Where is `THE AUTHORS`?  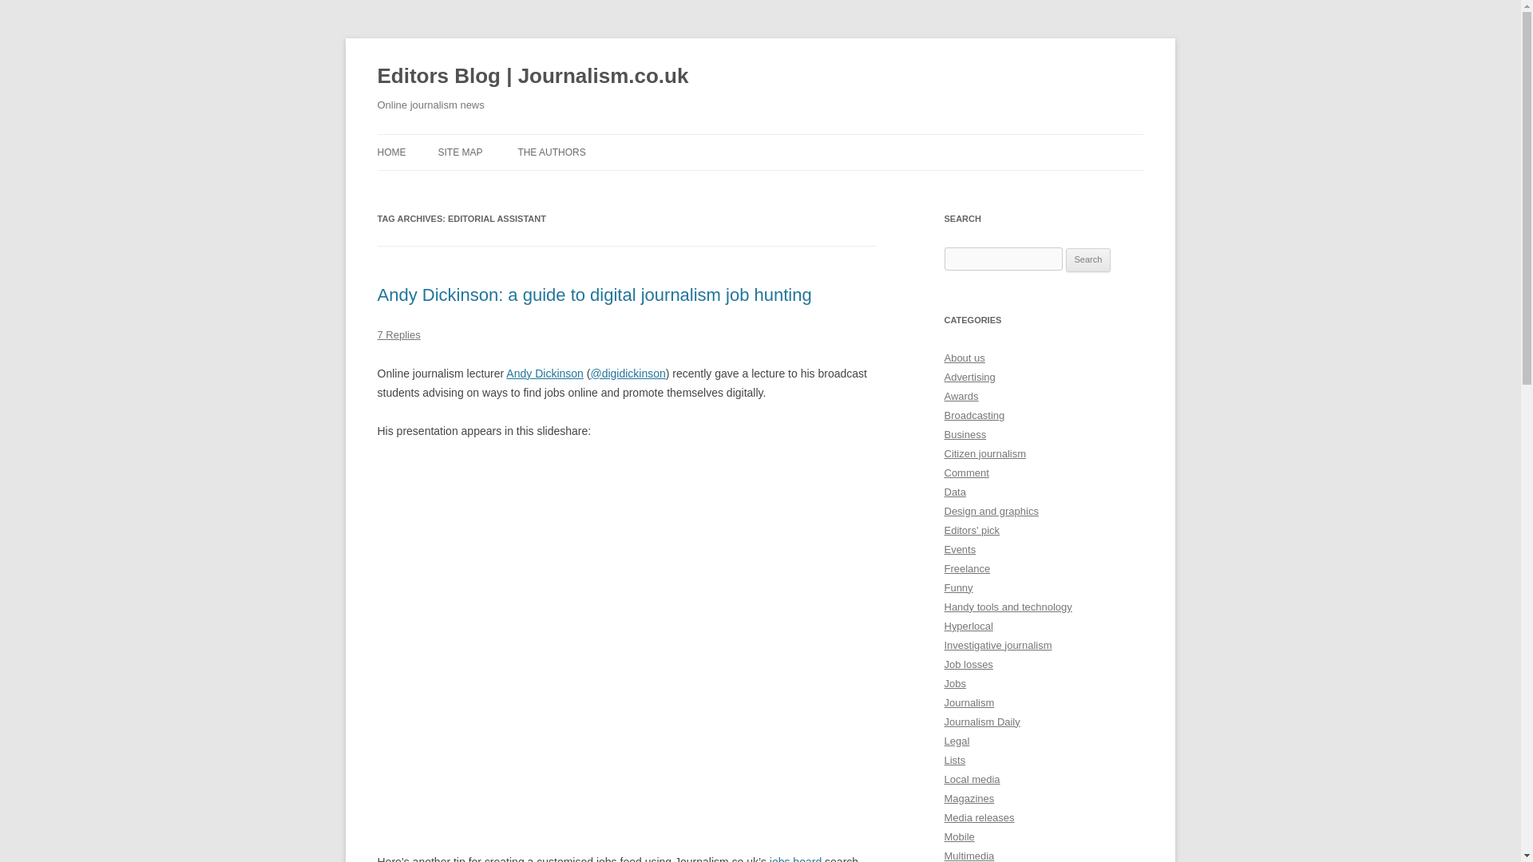
THE AUTHORS is located at coordinates (551, 152).